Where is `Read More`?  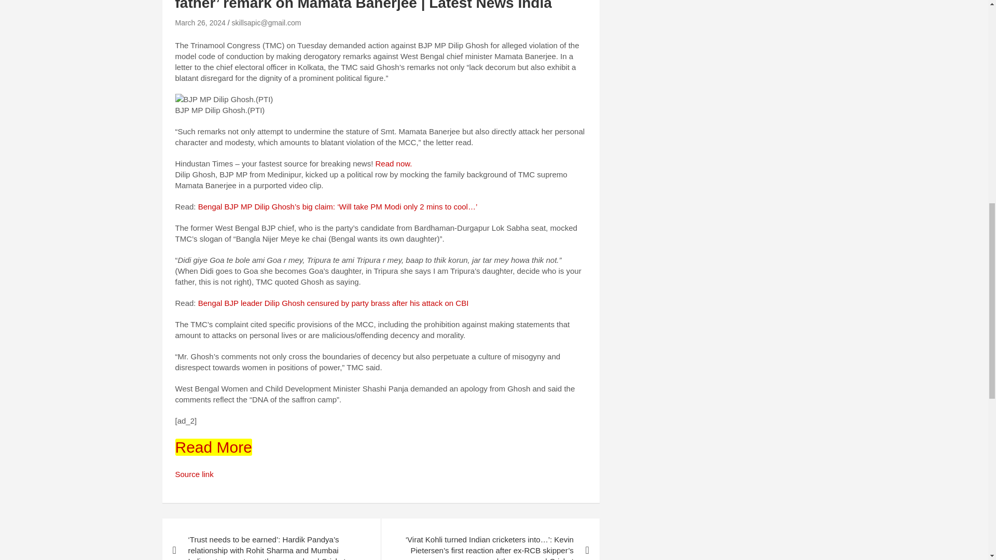
Read More is located at coordinates (213, 447).